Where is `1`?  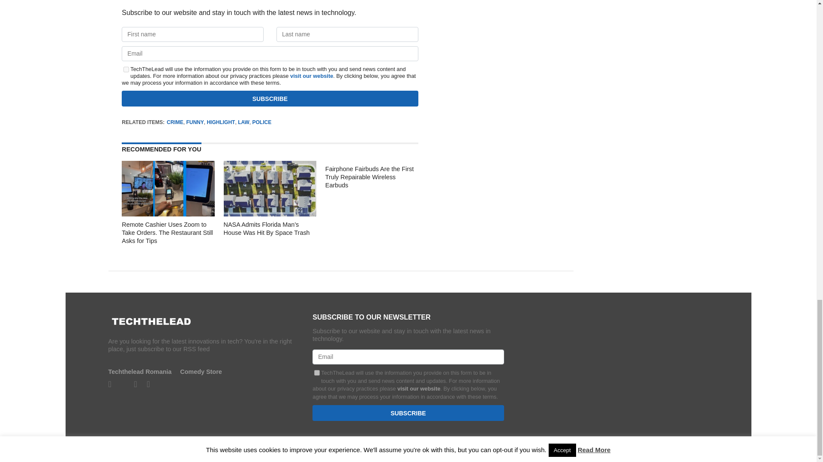
1 is located at coordinates (126, 69).